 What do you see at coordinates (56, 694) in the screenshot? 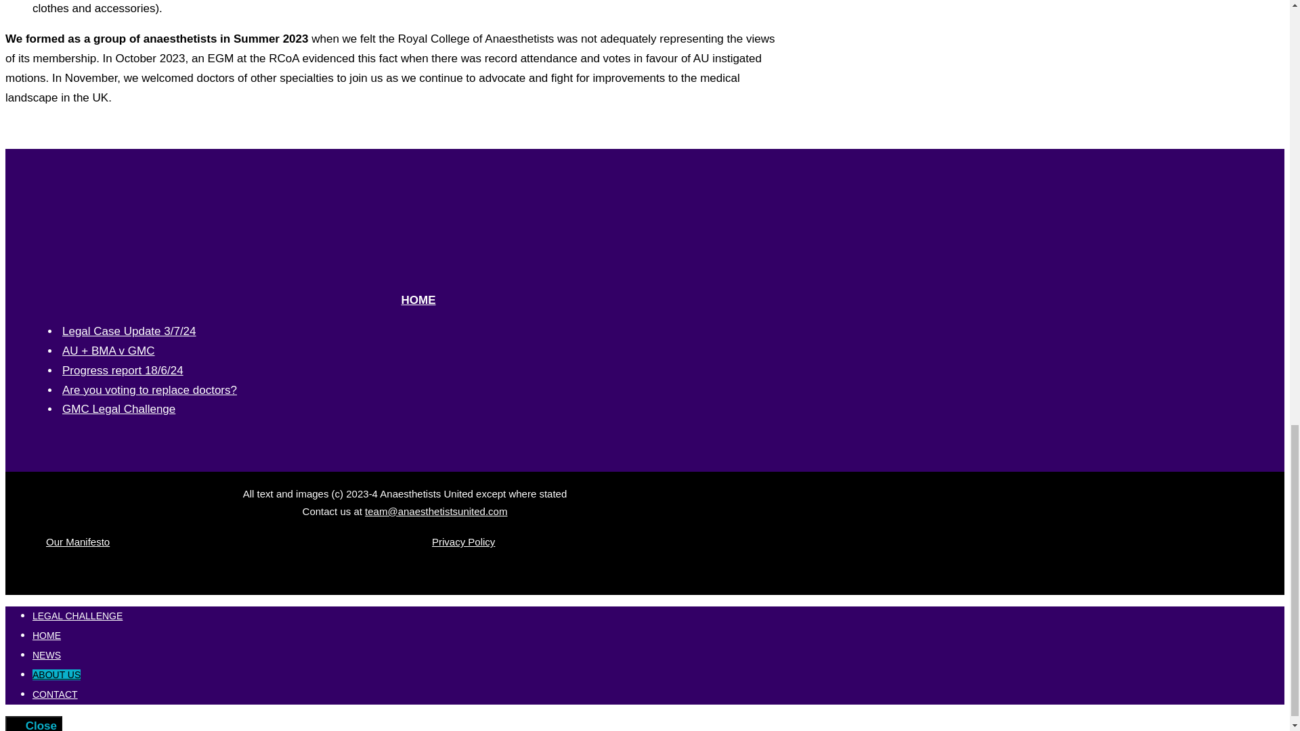
I see `CONTACT` at bounding box center [56, 694].